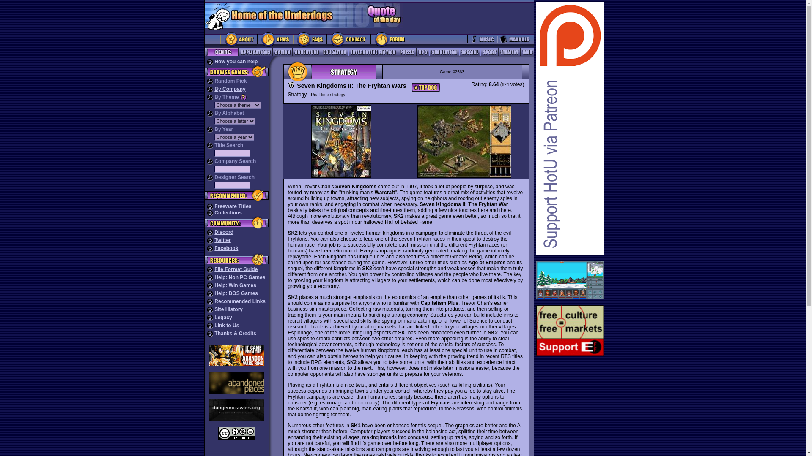  What do you see at coordinates (228, 309) in the screenshot?
I see `Site History` at bounding box center [228, 309].